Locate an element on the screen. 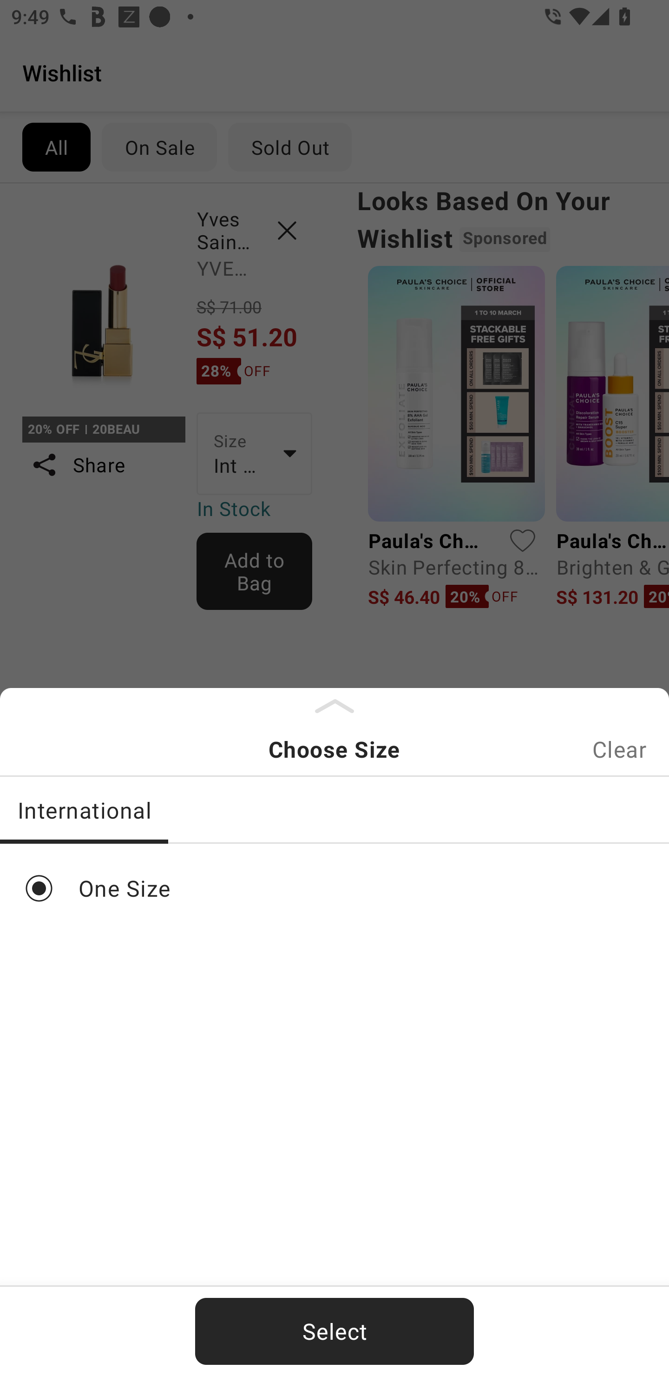 The width and height of the screenshot is (669, 1376). Clear is located at coordinates (619, 748).